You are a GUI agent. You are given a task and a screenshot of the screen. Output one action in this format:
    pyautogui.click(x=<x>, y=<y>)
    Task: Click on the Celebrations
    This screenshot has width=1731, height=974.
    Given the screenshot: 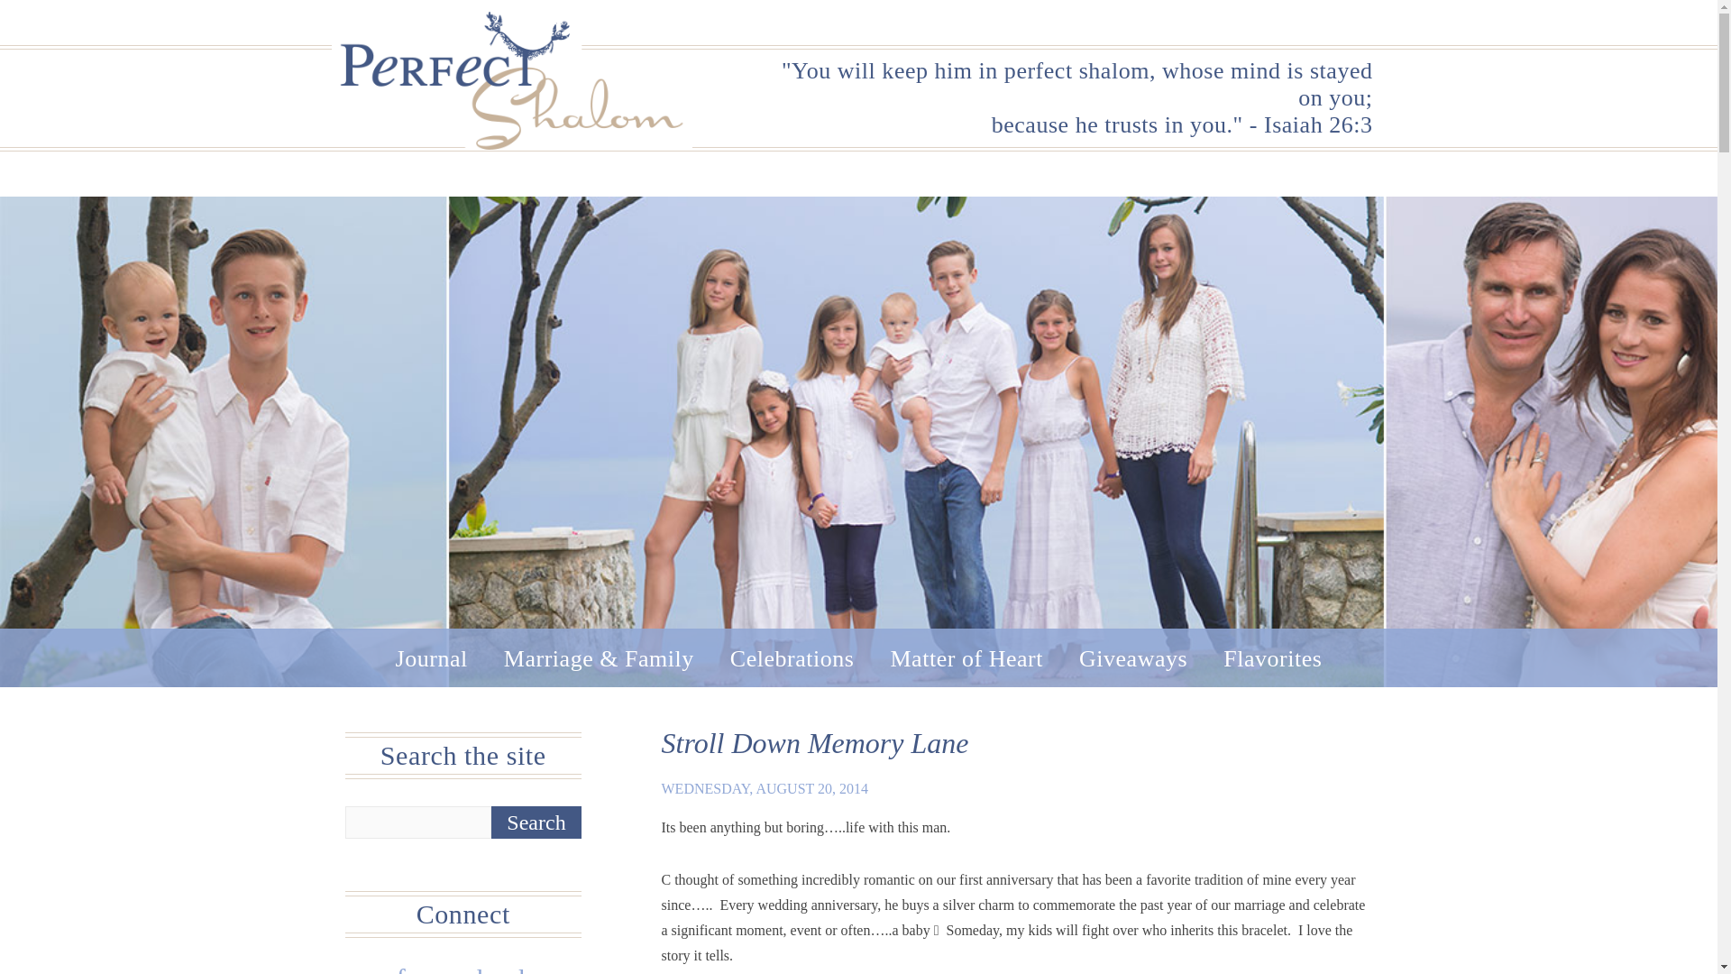 What is the action you would take?
    pyautogui.click(x=792, y=658)
    